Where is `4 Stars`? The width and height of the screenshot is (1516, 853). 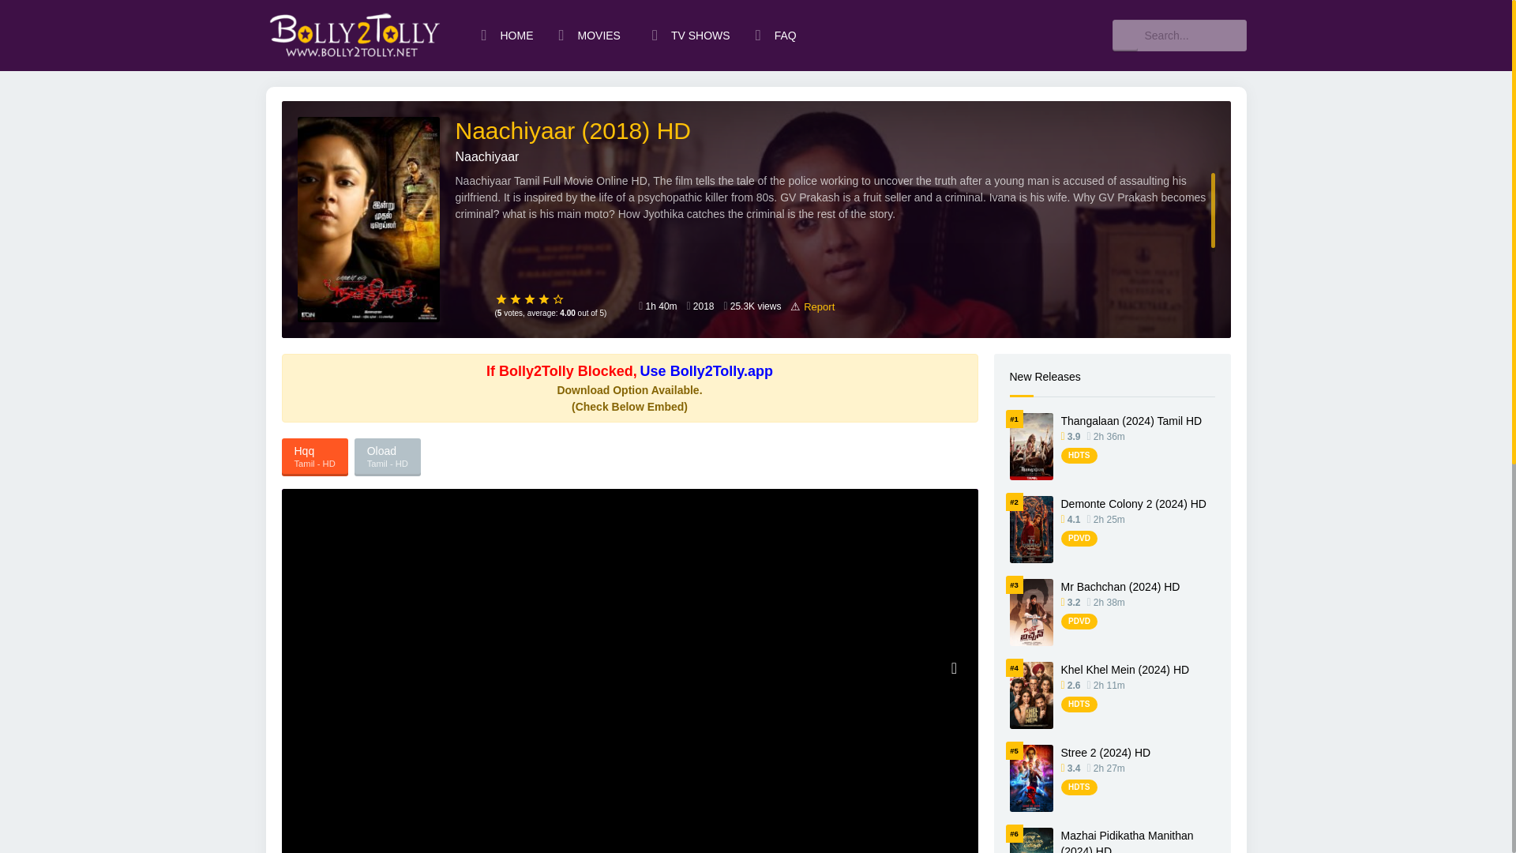 4 Stars is located at coordinates (543, 299).